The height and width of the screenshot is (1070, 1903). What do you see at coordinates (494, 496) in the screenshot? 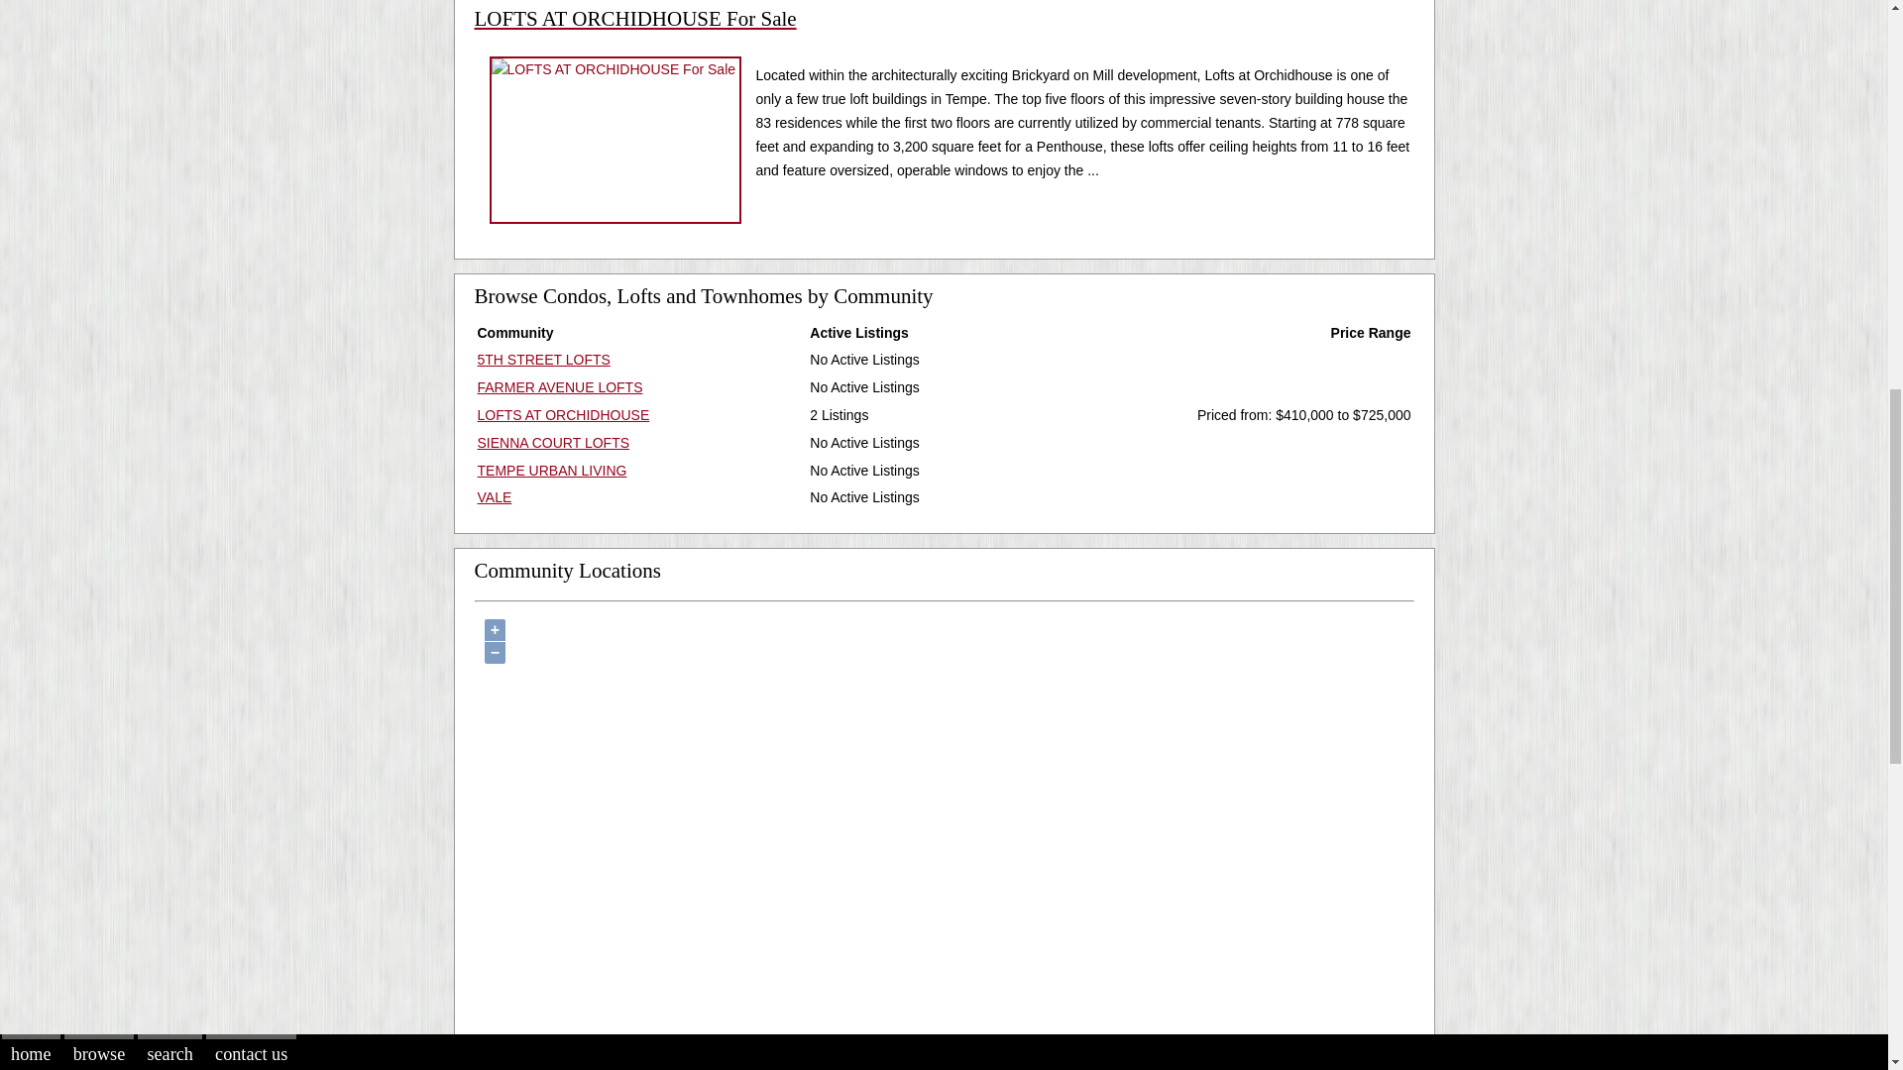
I see `VALE` at bounding box center [494, 496].